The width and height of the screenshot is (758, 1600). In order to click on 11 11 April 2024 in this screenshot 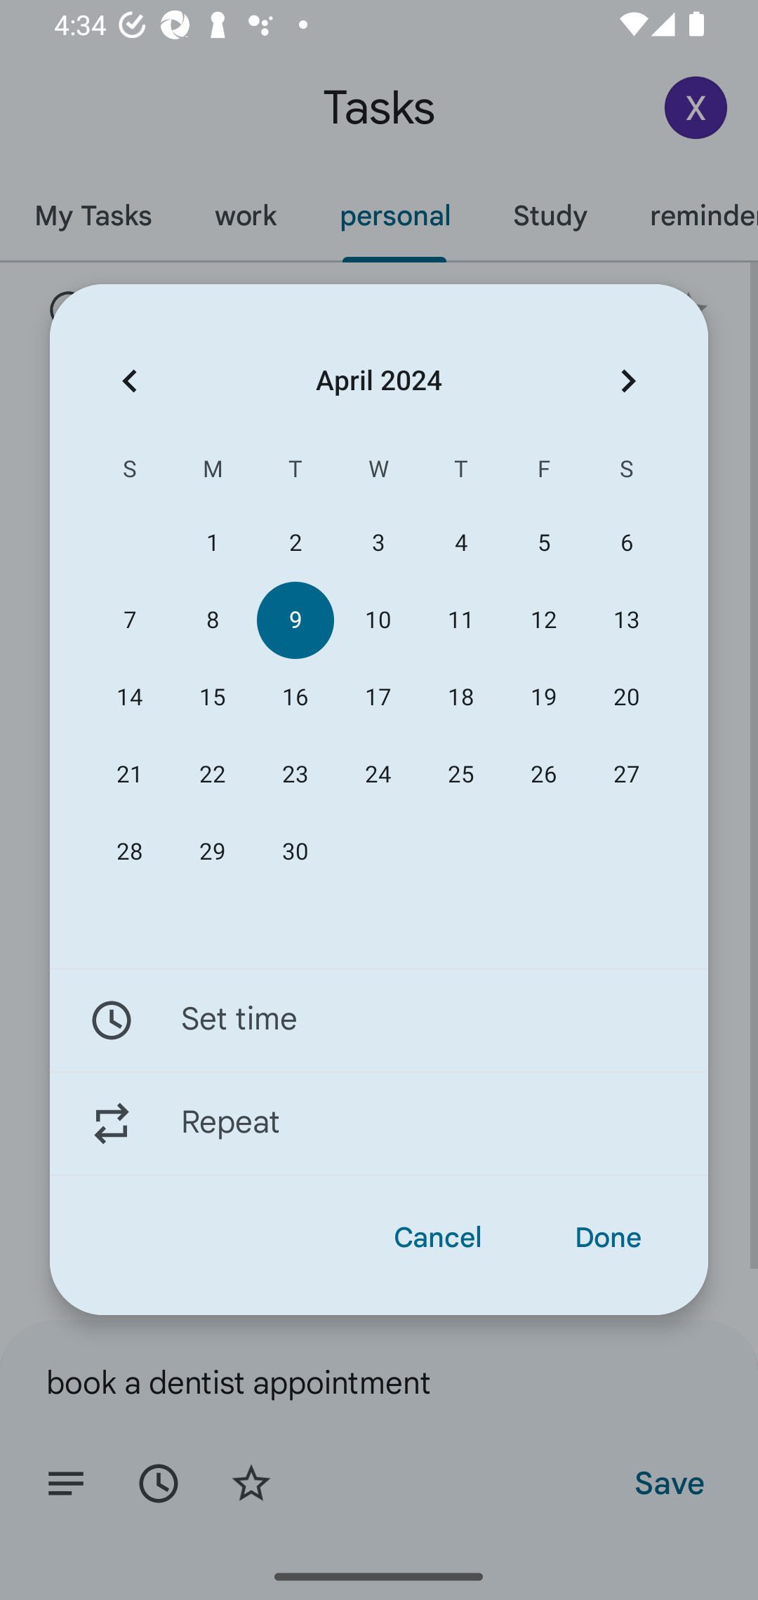, I will do `click(461, 620)`.